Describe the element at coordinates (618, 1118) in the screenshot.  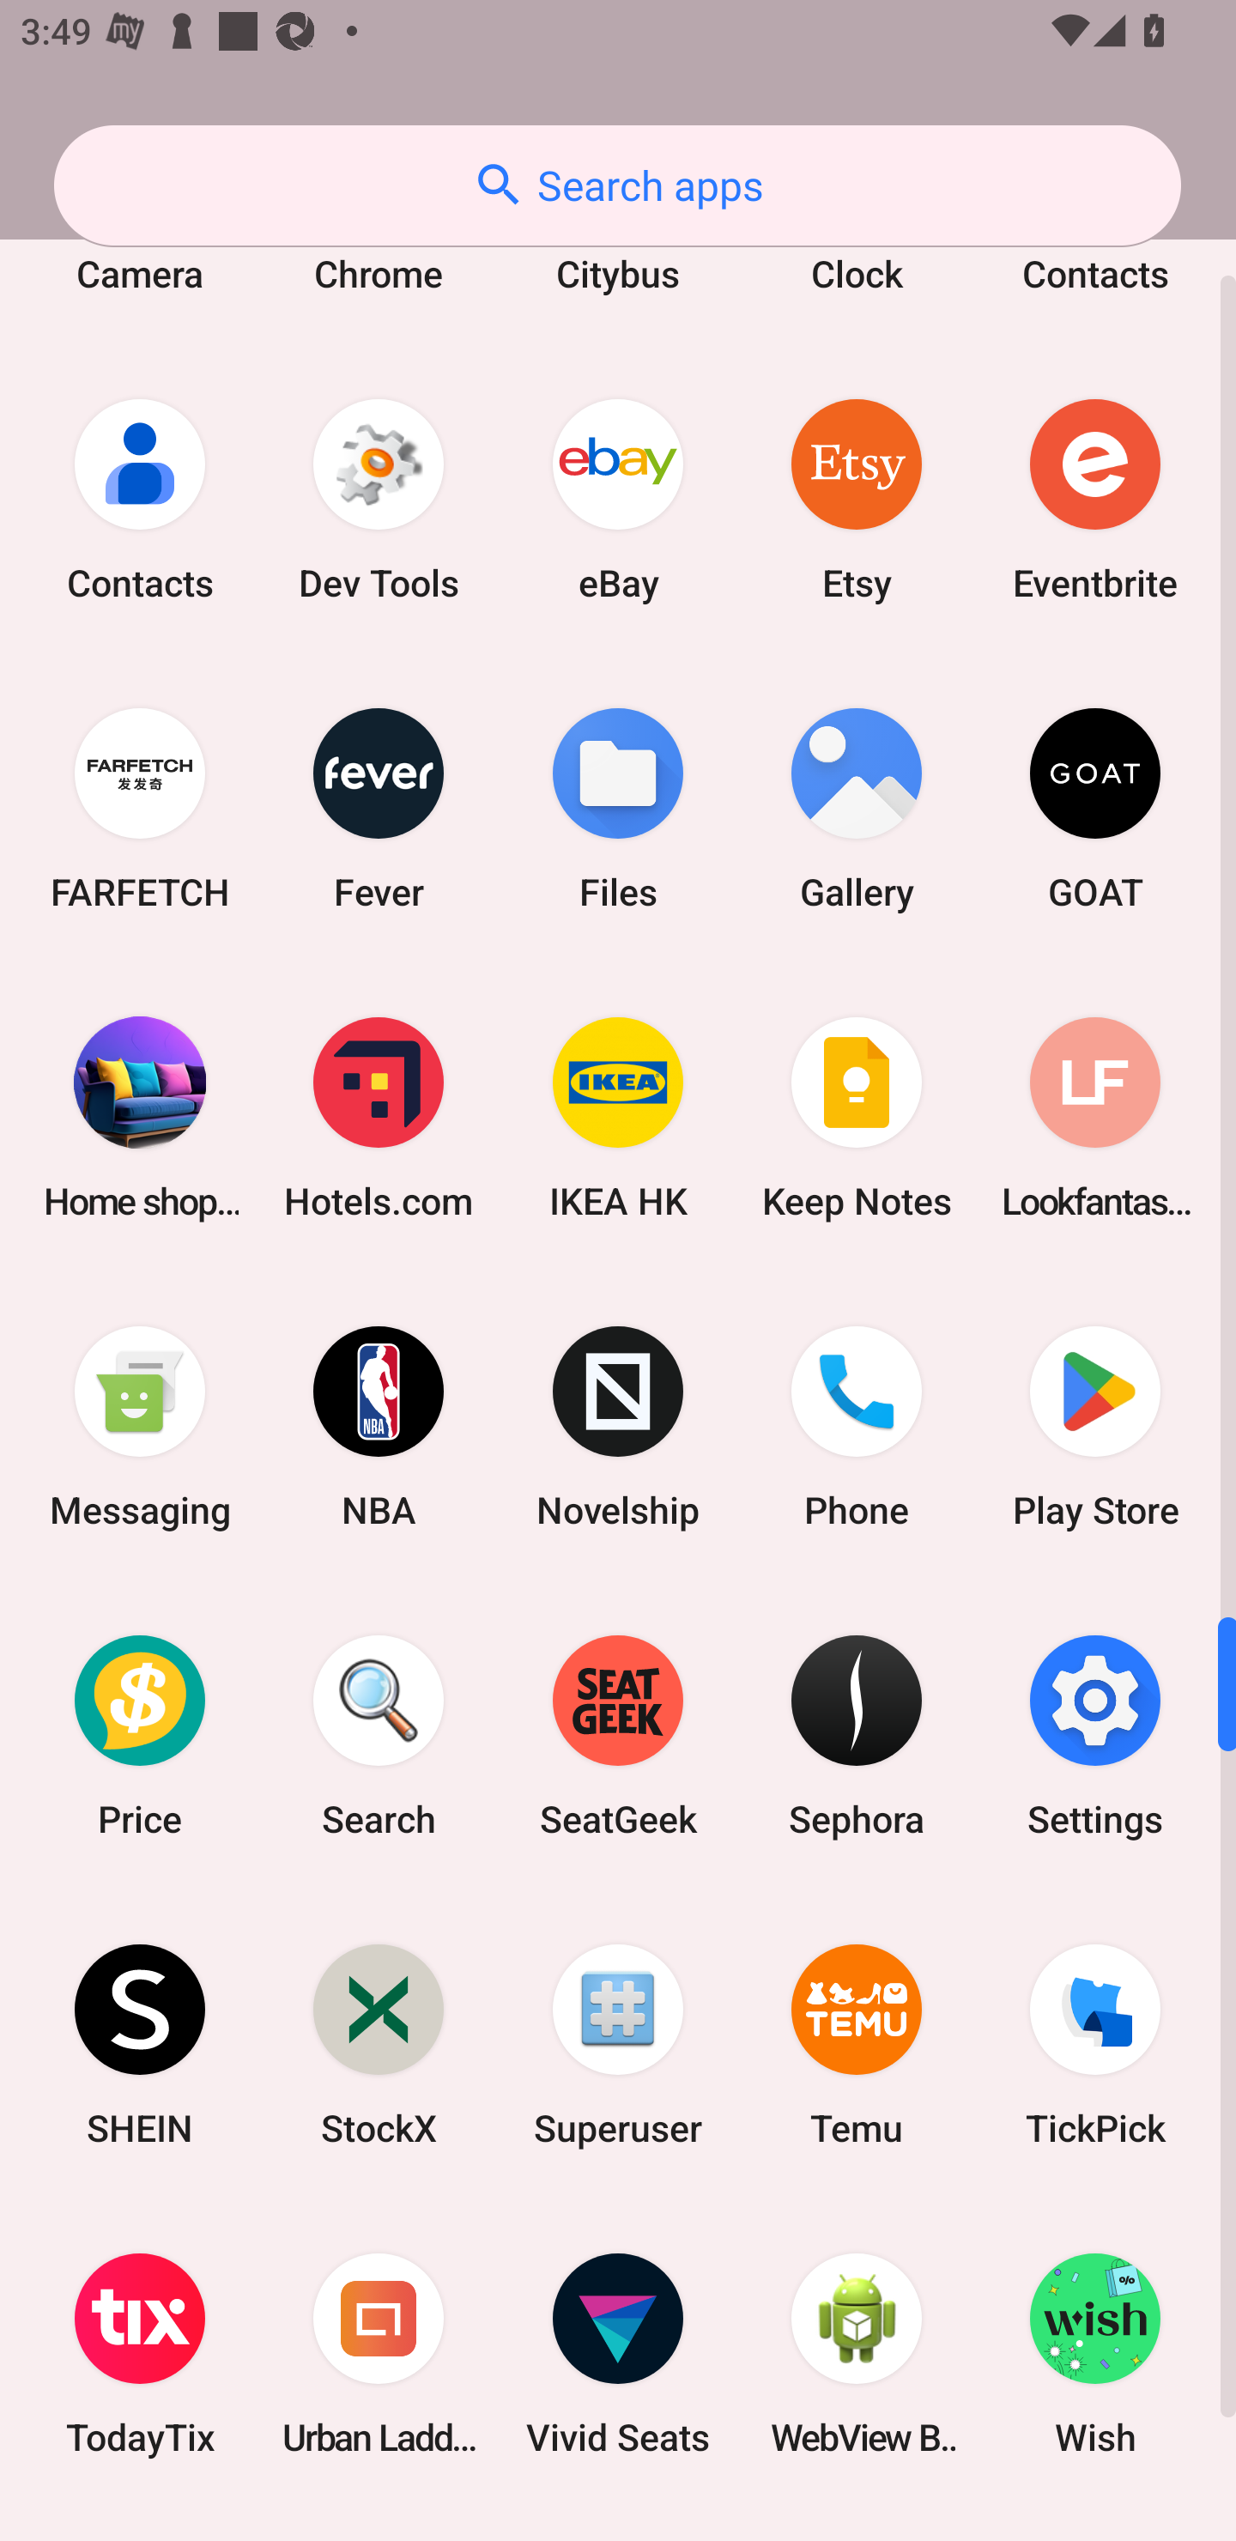
I see `IKEA HK` at that location.